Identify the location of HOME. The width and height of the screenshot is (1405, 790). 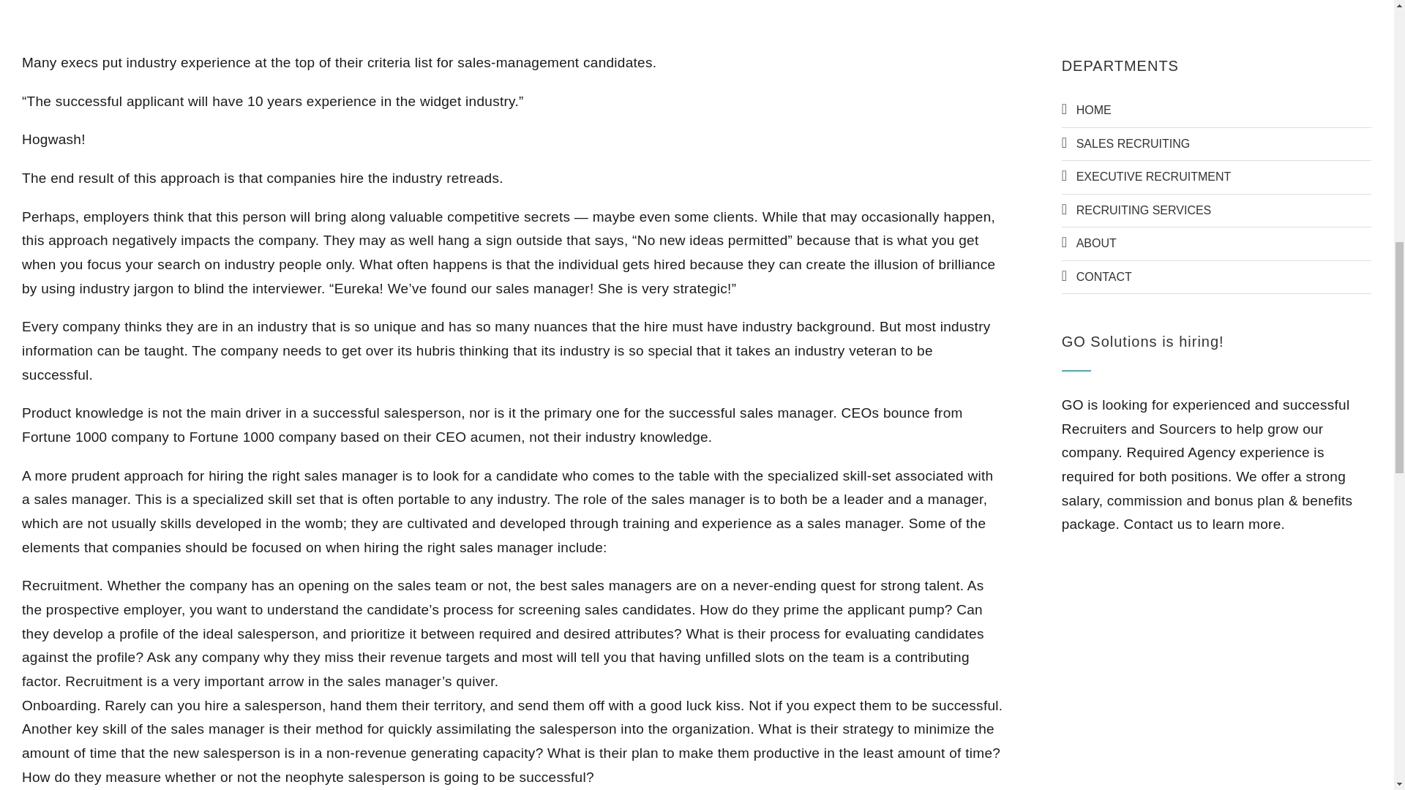
(1216, 110).